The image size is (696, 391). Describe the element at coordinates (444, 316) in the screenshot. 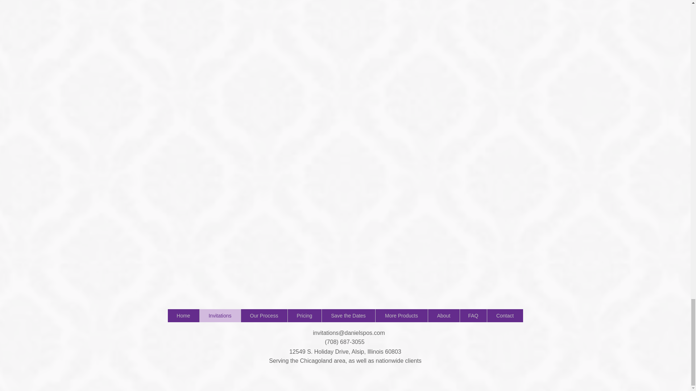

I see `About` at that location.